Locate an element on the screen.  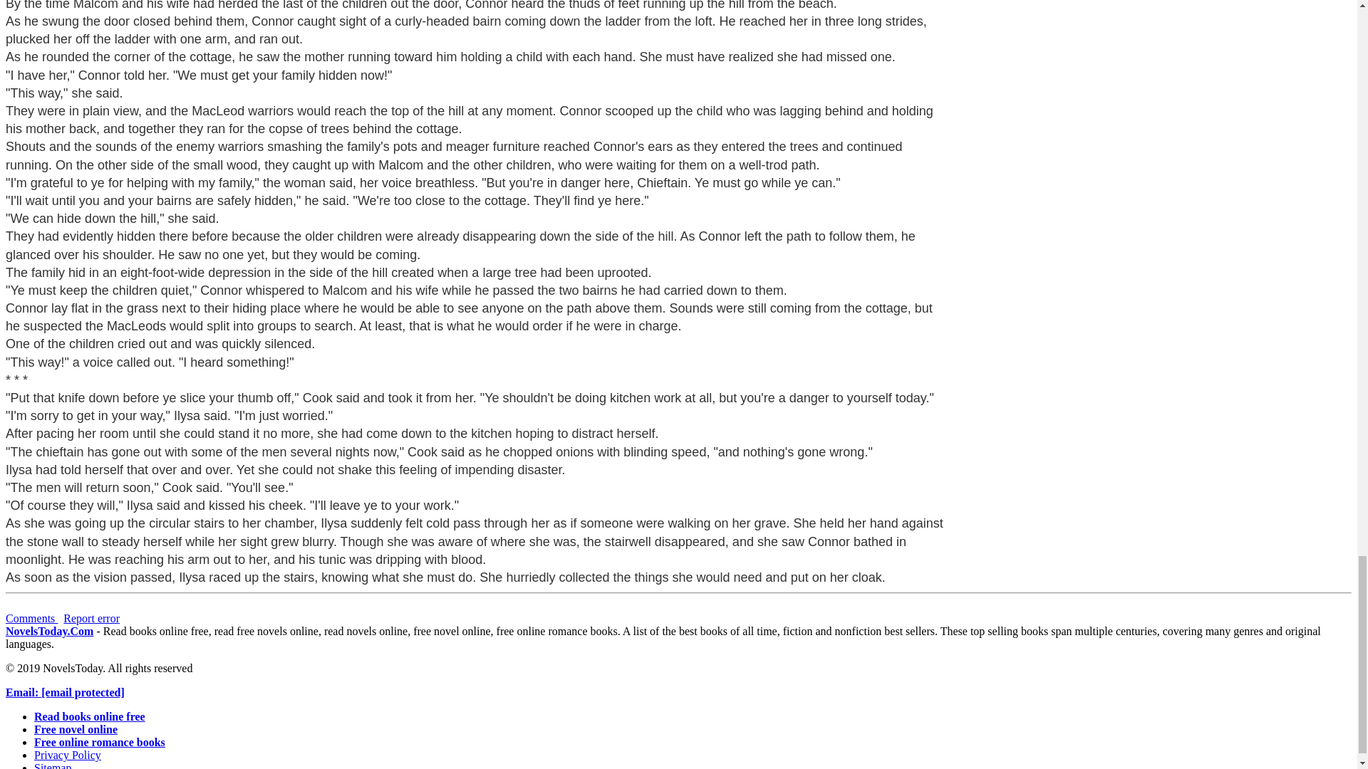
Comments is located at coordinates (31, 618).